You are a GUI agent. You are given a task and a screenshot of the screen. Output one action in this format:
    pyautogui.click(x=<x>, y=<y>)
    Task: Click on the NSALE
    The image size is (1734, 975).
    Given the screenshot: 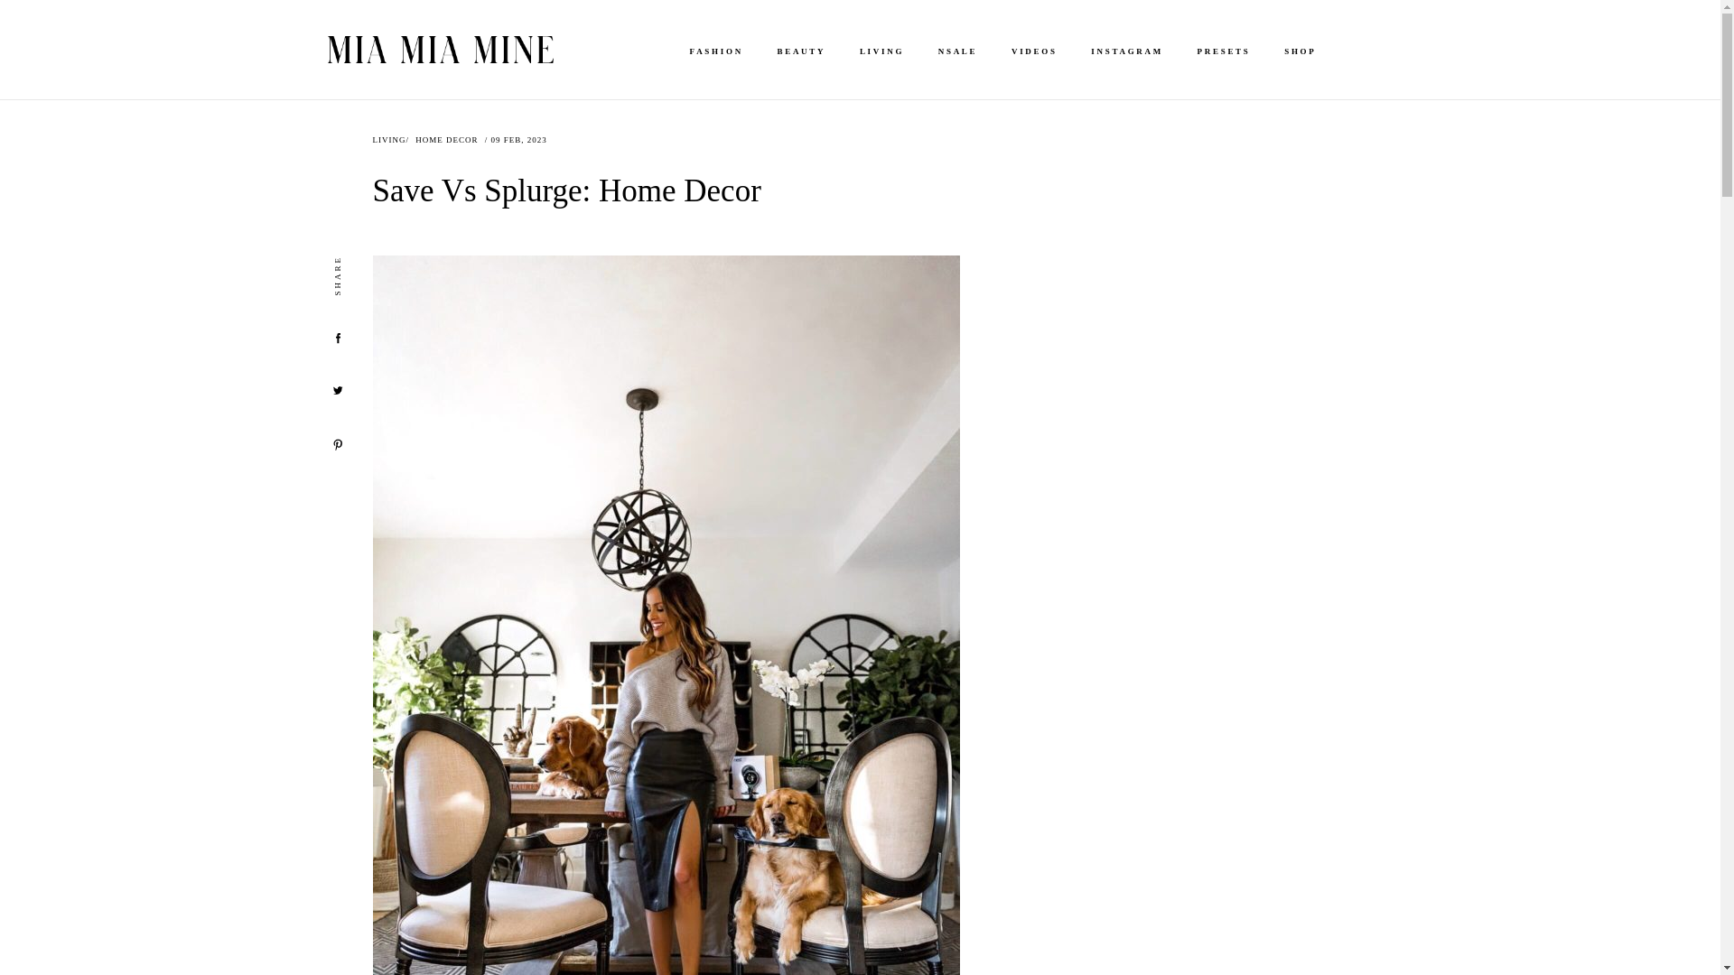 What is the action you would take?
    pyautogui.click(x=957, y=51)
    